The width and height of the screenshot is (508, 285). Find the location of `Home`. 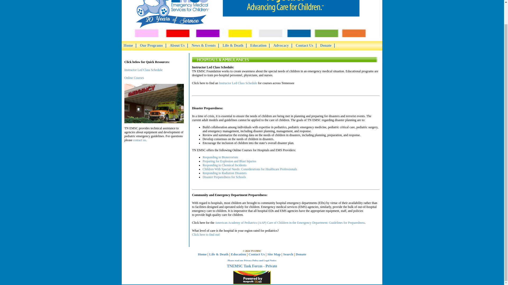

Home is located at coordinates (128, 46).